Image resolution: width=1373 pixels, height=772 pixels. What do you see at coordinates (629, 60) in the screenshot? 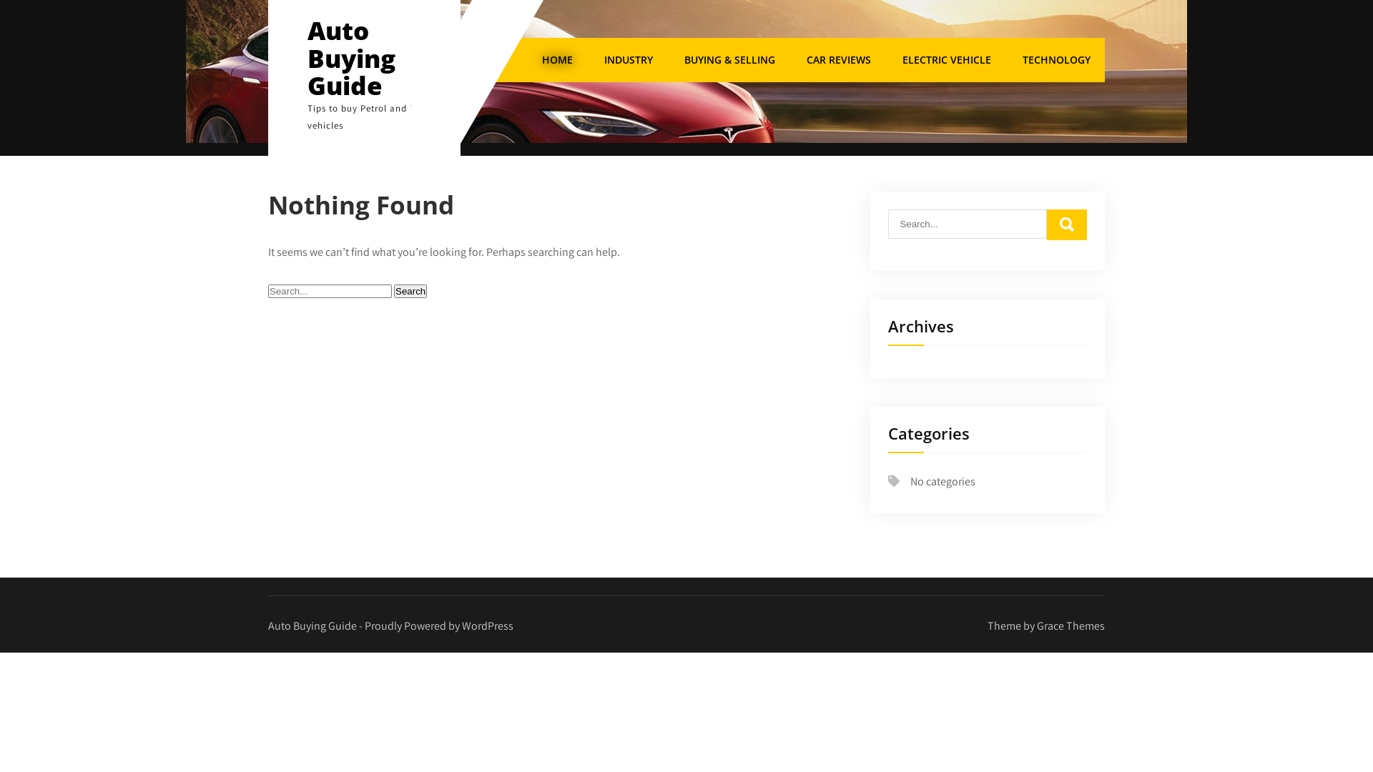
I see `INDUSTRY` at bounding box center [629, 60].